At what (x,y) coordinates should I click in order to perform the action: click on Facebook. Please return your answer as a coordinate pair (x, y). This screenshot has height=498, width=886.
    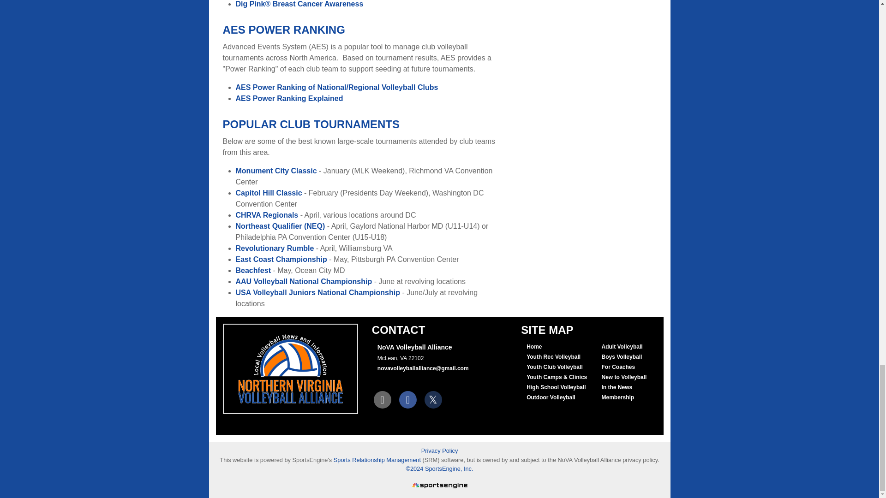
    Looking at the image, I should click on (408, 399).